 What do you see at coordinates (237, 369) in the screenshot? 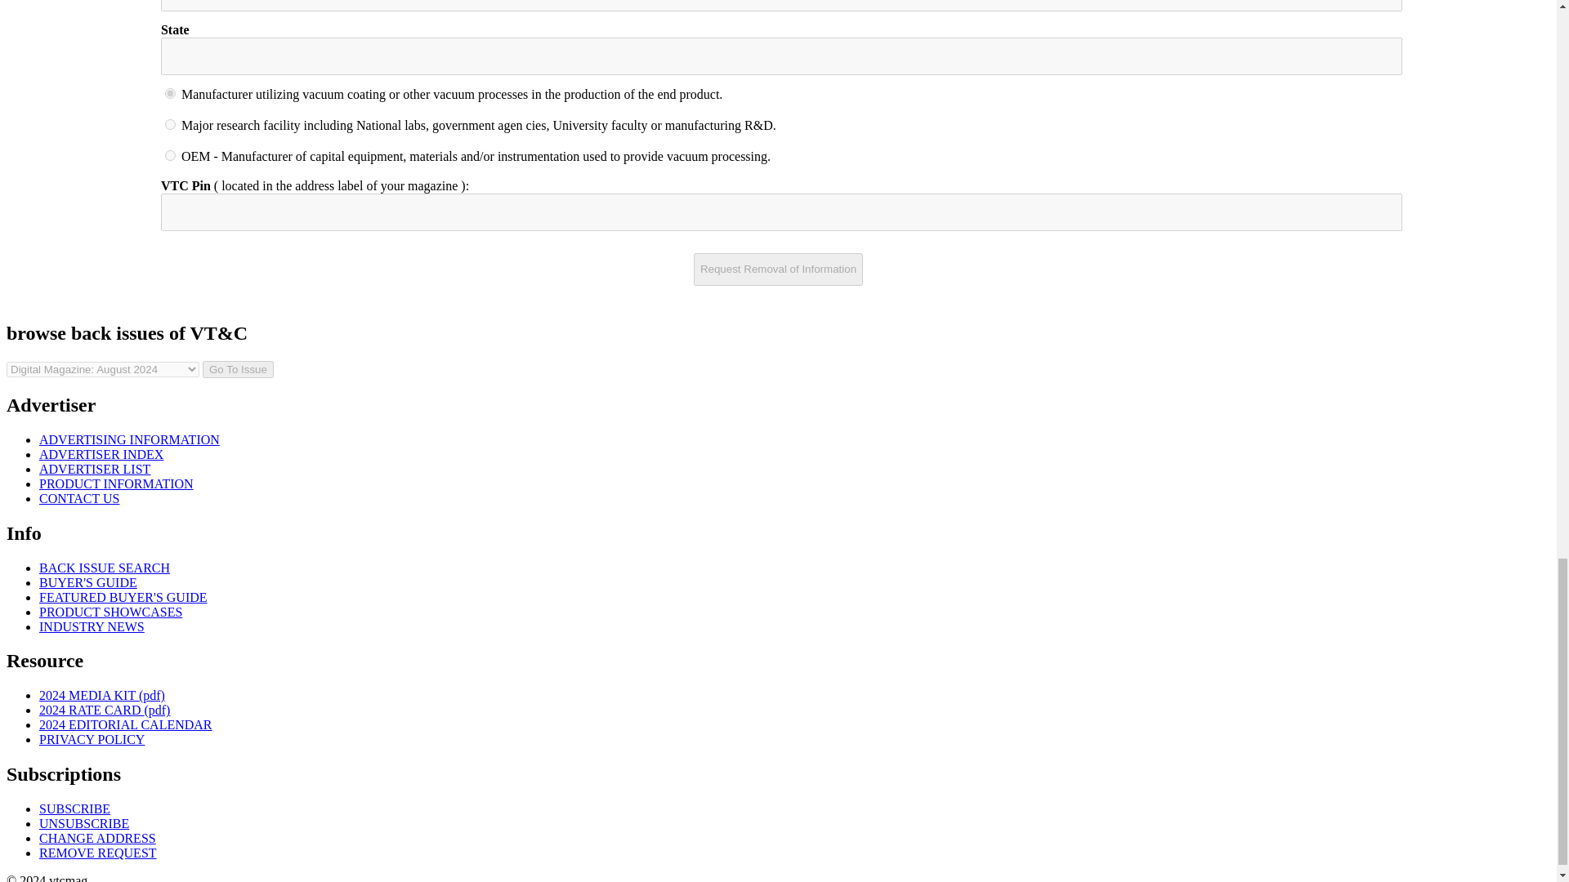
I see `Go To Issue` at bounding box center [237, 369].